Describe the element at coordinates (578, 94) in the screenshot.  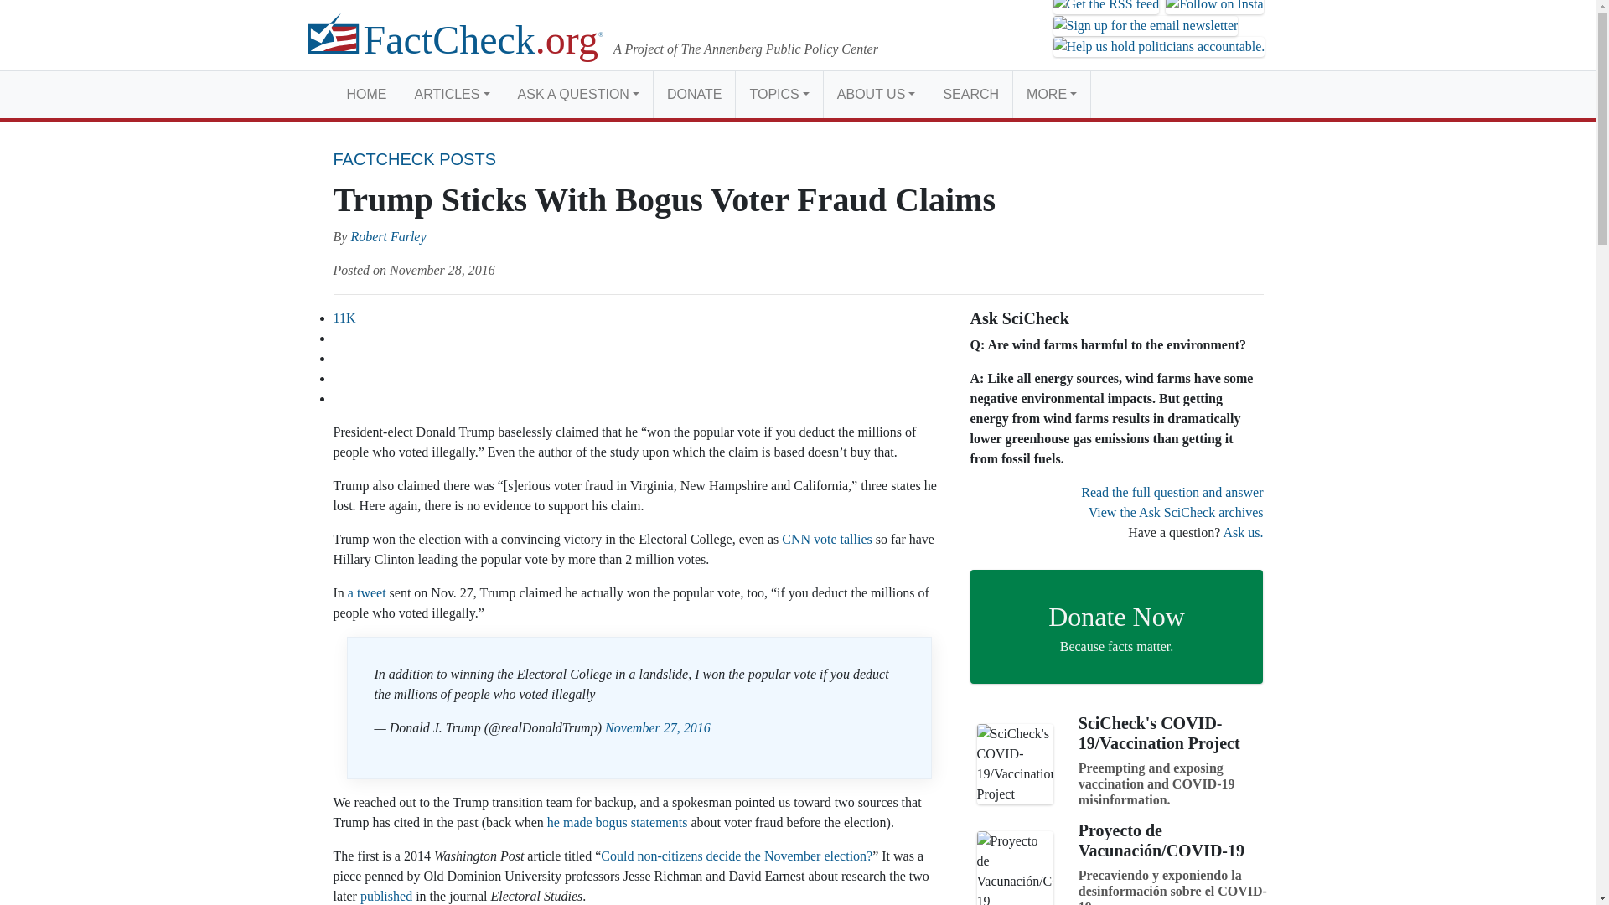
I see `Ask a Question` at that location.